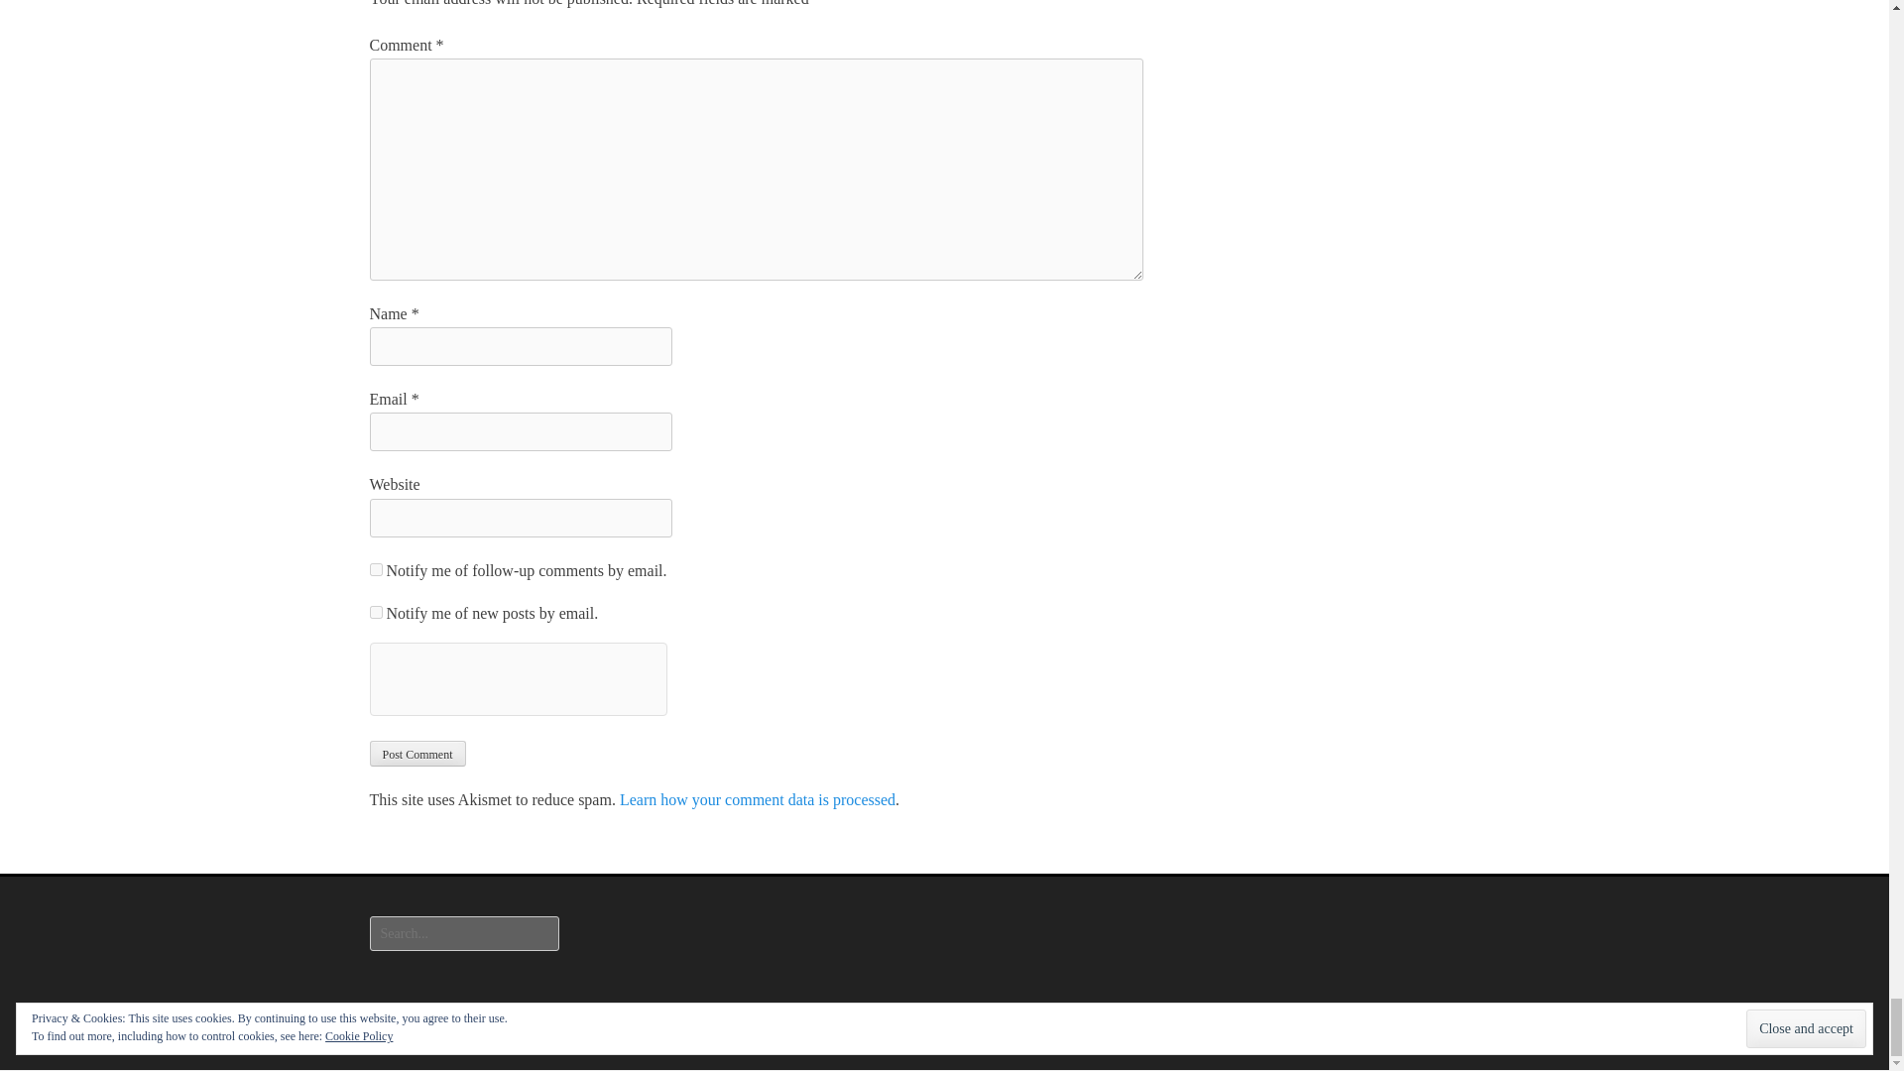 This screenshot has height=1071, width=1904. I want to click on Search for:, so click(463, 934).